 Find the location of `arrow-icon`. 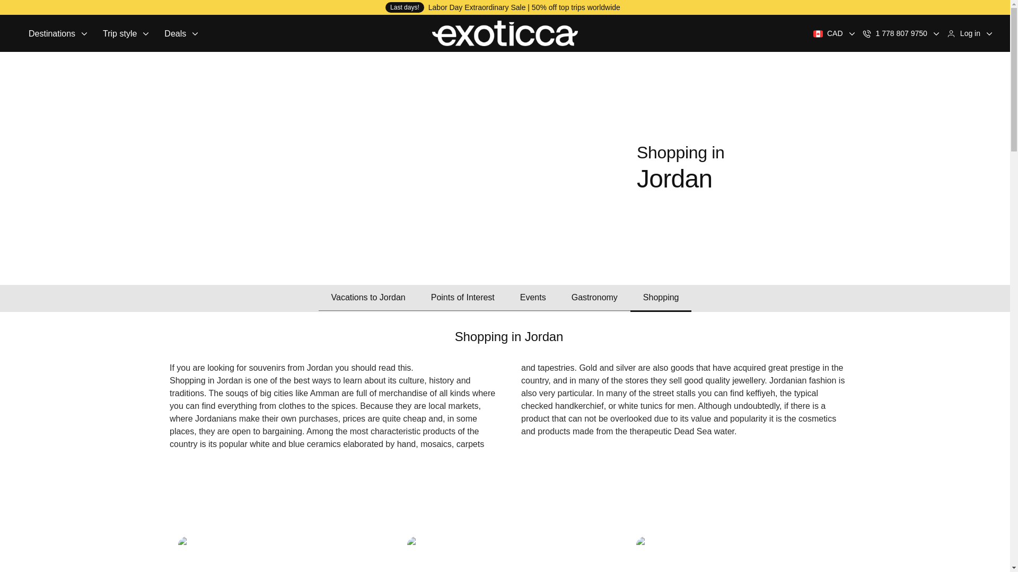

arrow-icon is located at coordinates (84, 33).